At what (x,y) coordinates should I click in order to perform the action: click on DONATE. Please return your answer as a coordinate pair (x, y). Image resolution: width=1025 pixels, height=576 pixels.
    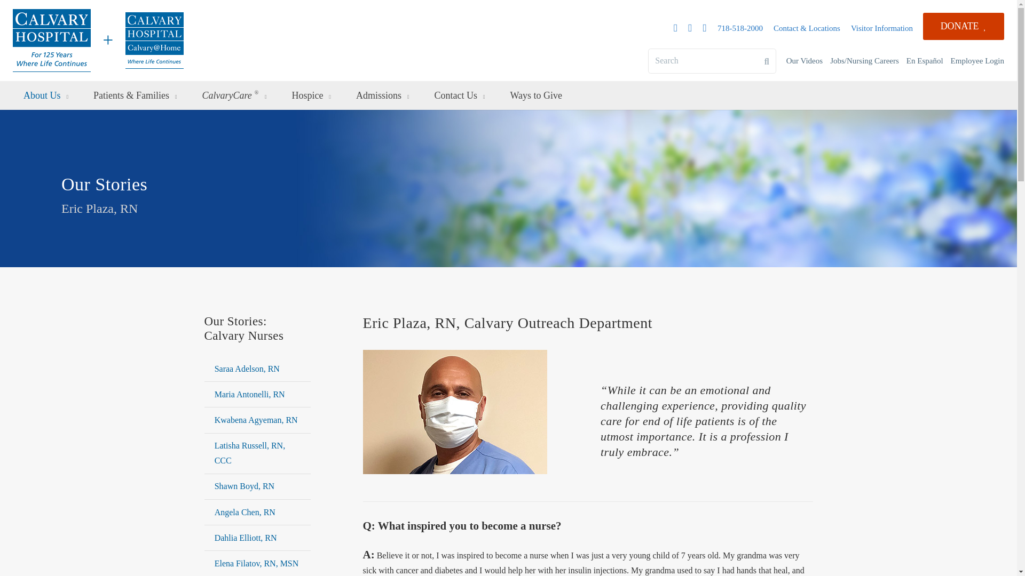
    Looking at the image, I should click on (964, 26).